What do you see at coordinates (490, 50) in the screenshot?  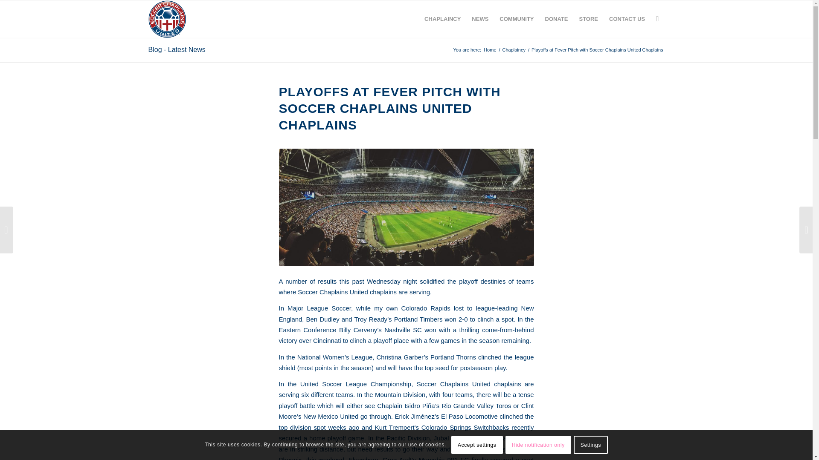 I see `Home` at bounding box center [490, 50].